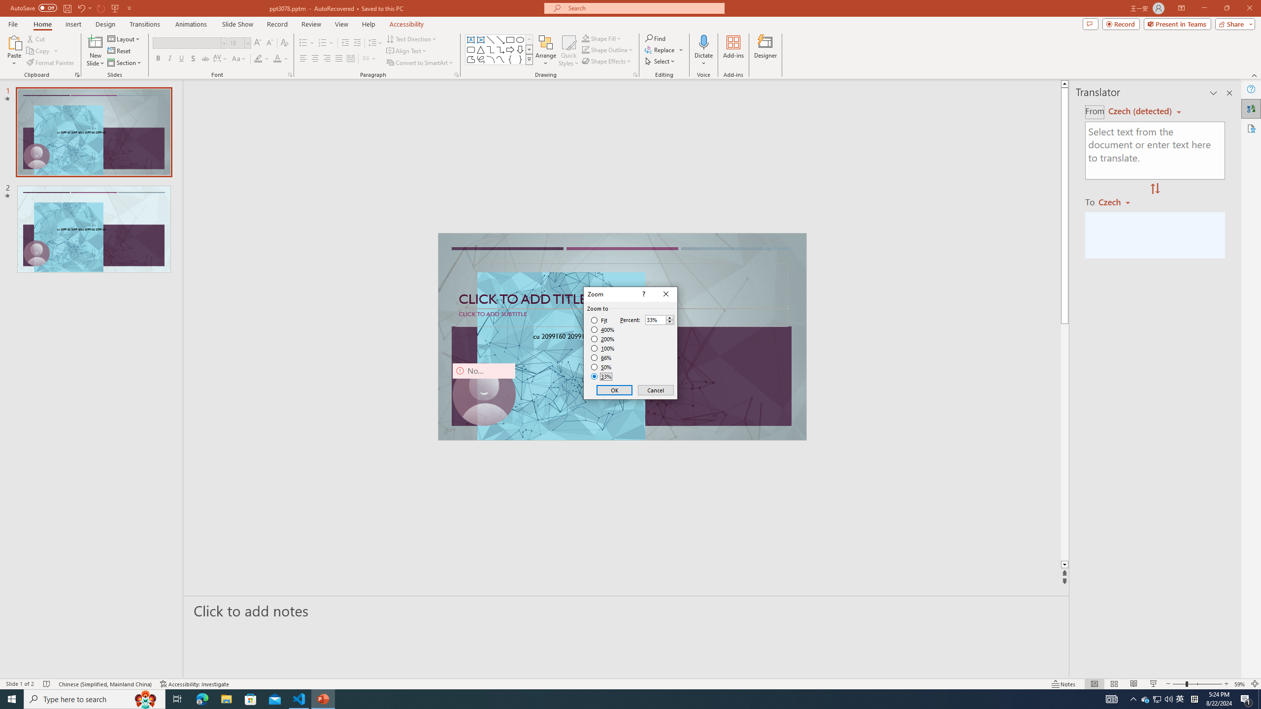 This screenshot has width=1261, height=709. Describe the element at coordinates (661, 61) in the screenshot. I see `Select` at that location.